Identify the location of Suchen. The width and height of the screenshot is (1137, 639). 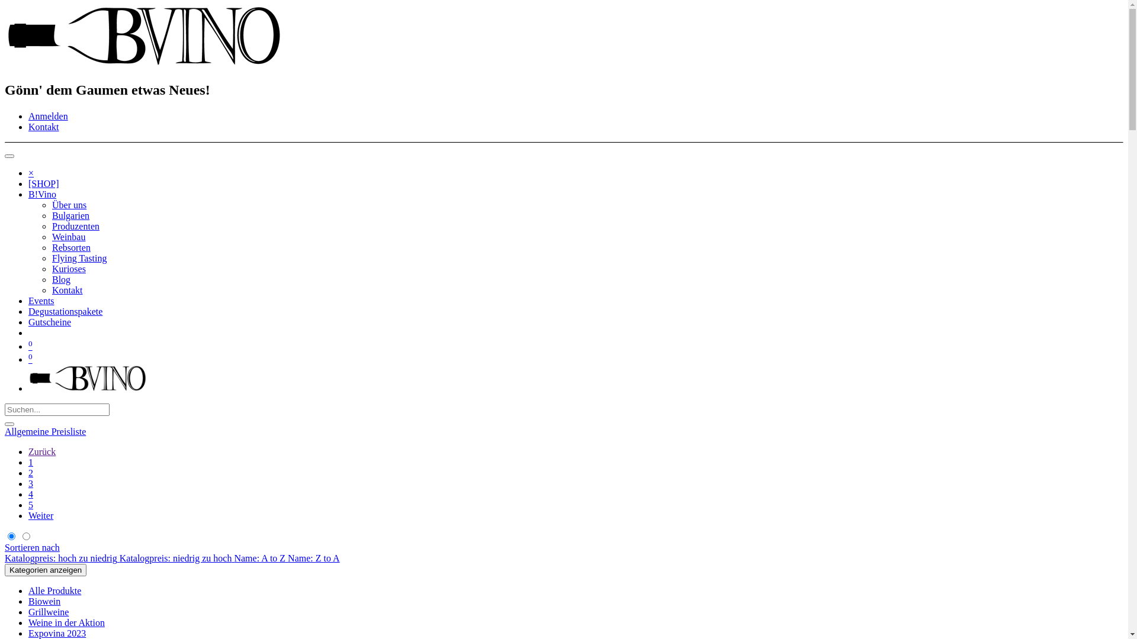
(9, 424).